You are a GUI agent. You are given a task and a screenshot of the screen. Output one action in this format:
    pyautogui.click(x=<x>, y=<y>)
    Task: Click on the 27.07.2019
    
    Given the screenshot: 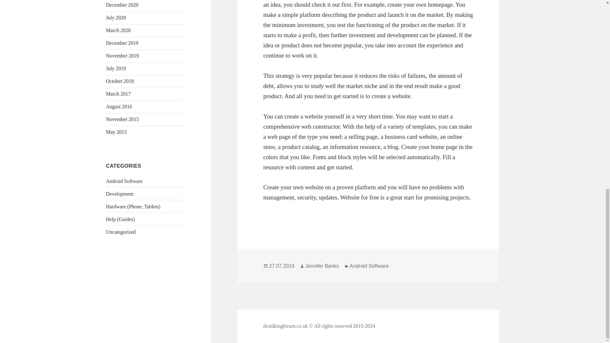 What is the action you would take?
    pyautogui.click(x=281, y=266)
    